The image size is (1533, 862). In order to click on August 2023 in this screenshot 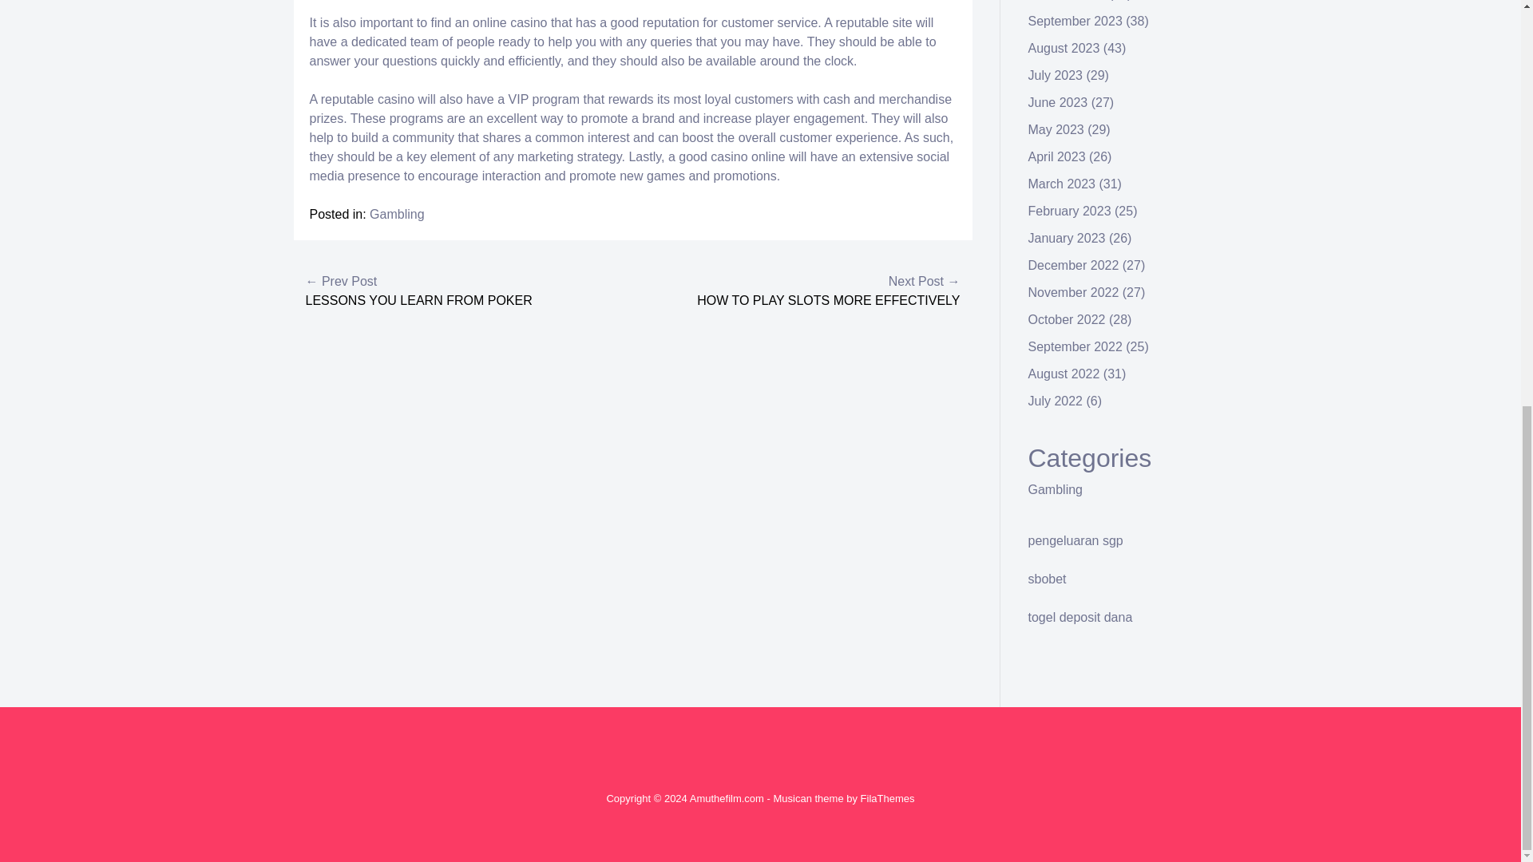, I will do `click(1064, 48)`.